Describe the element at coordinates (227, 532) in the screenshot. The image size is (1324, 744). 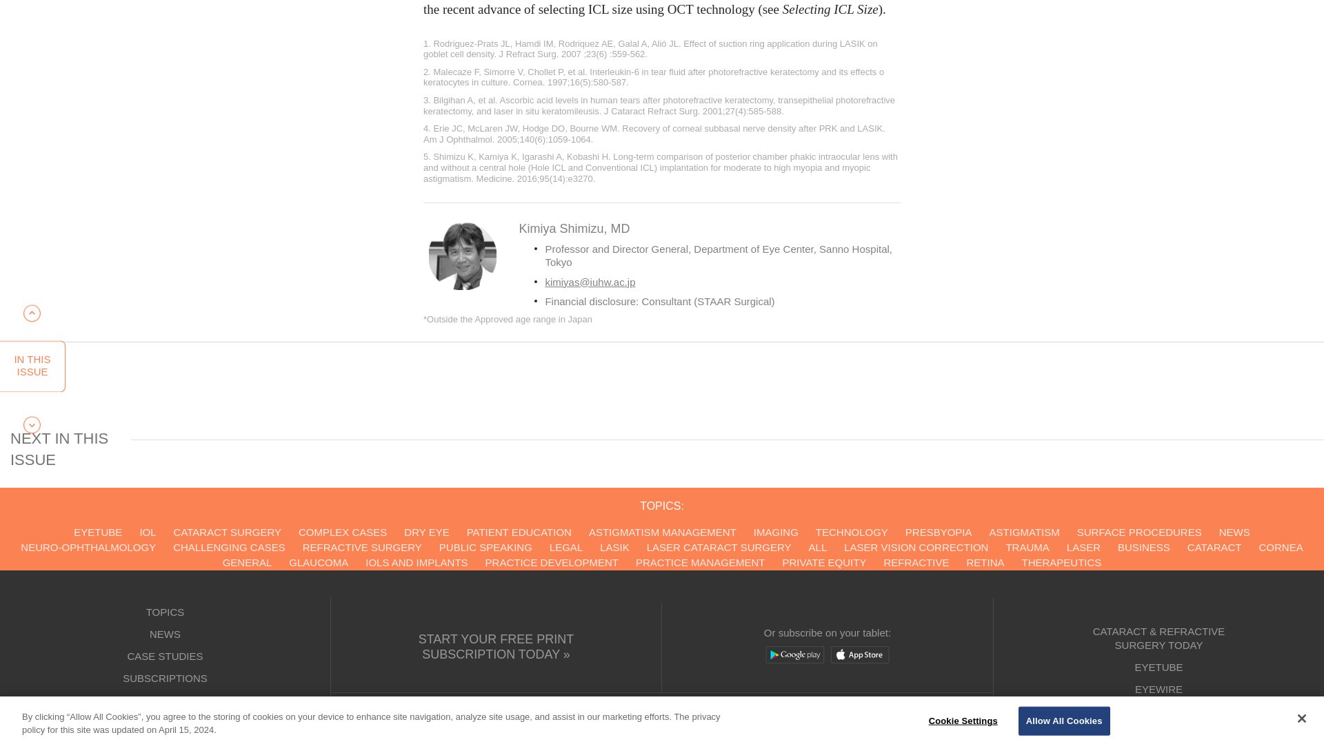
I see `View all post filed under Cataract Surgery` at that location.